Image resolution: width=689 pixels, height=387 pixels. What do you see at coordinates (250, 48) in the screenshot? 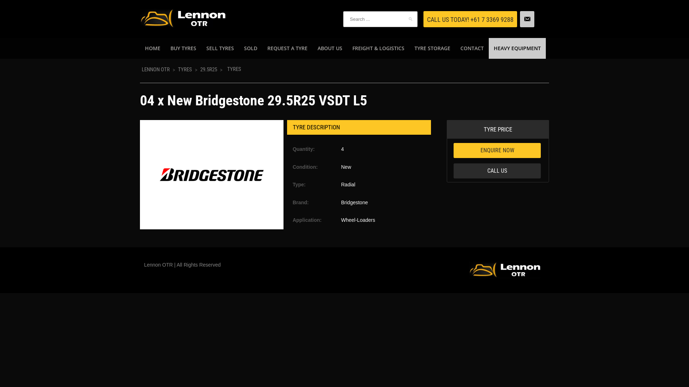
I see `SOLD` at bounding box center [250, 48].